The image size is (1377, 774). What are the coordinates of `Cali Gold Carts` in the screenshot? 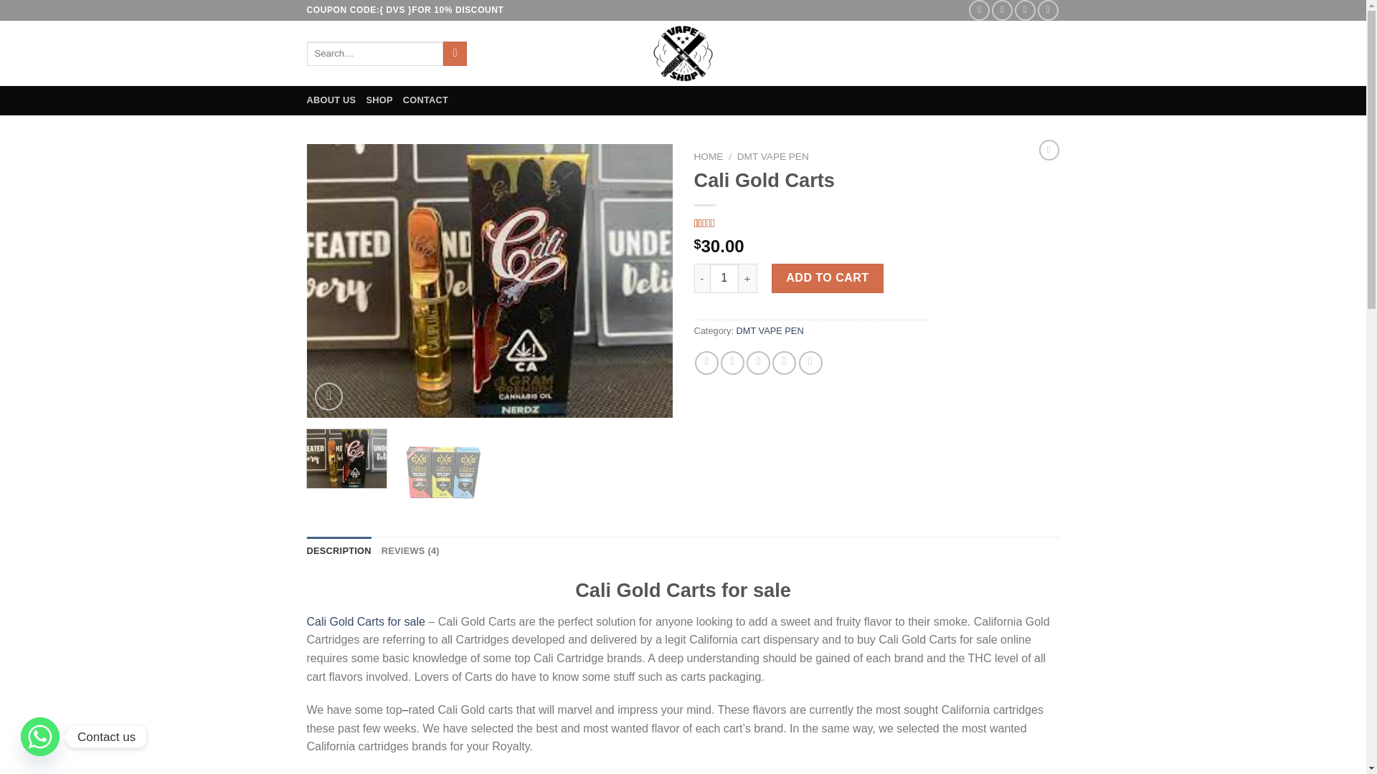 It's located at (490, 281).